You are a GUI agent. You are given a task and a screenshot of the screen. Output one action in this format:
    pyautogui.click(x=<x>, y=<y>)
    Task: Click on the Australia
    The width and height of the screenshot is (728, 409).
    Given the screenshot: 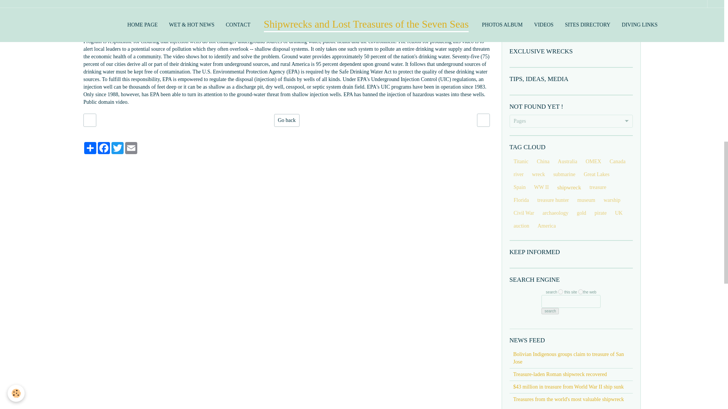 What is the action you would take?
    pyautogui.click(x=567, y=161)
    